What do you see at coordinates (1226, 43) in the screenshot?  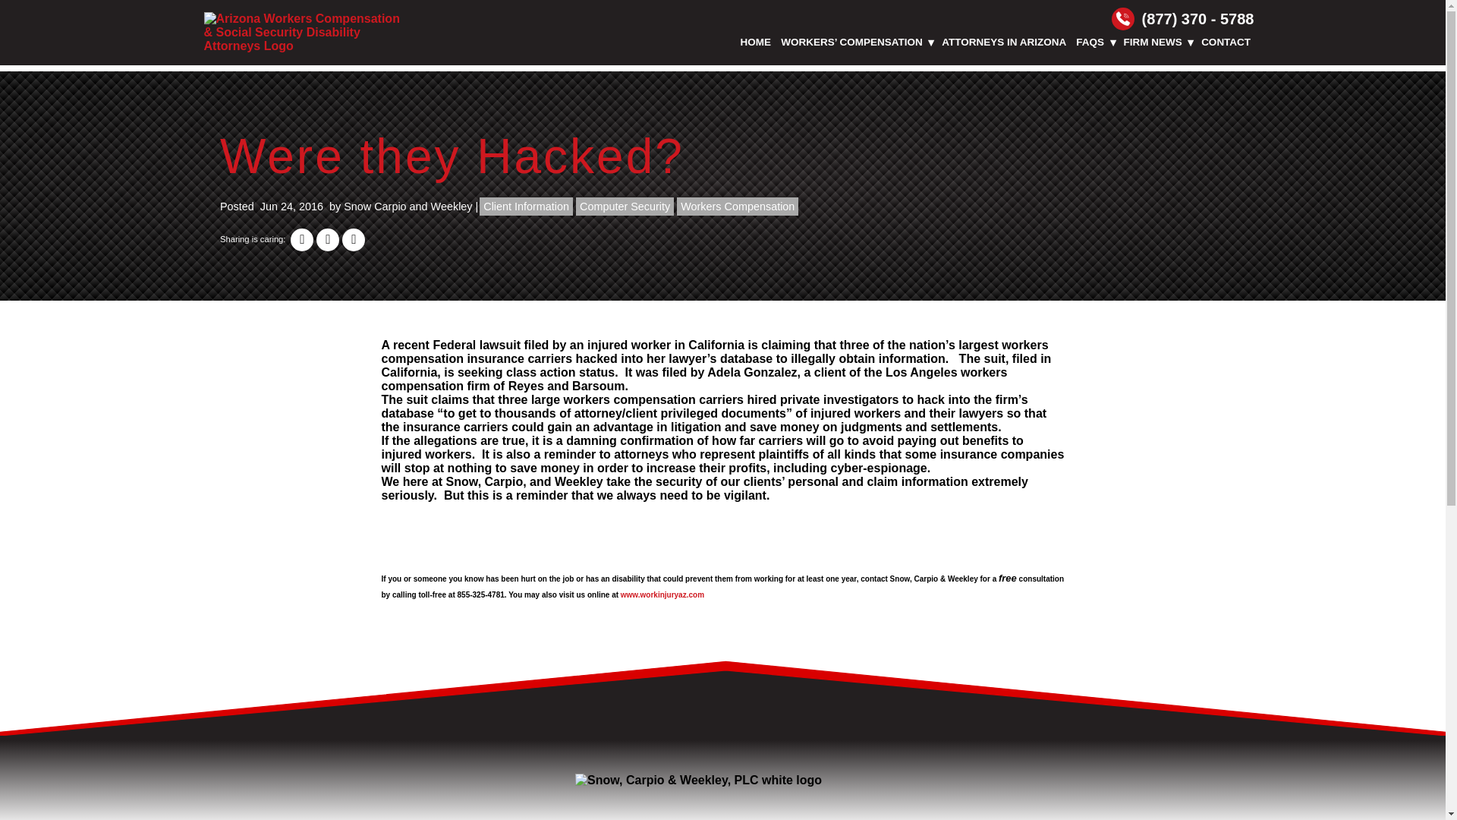 I see `CONTACT` at bounding box center [1226, 43].